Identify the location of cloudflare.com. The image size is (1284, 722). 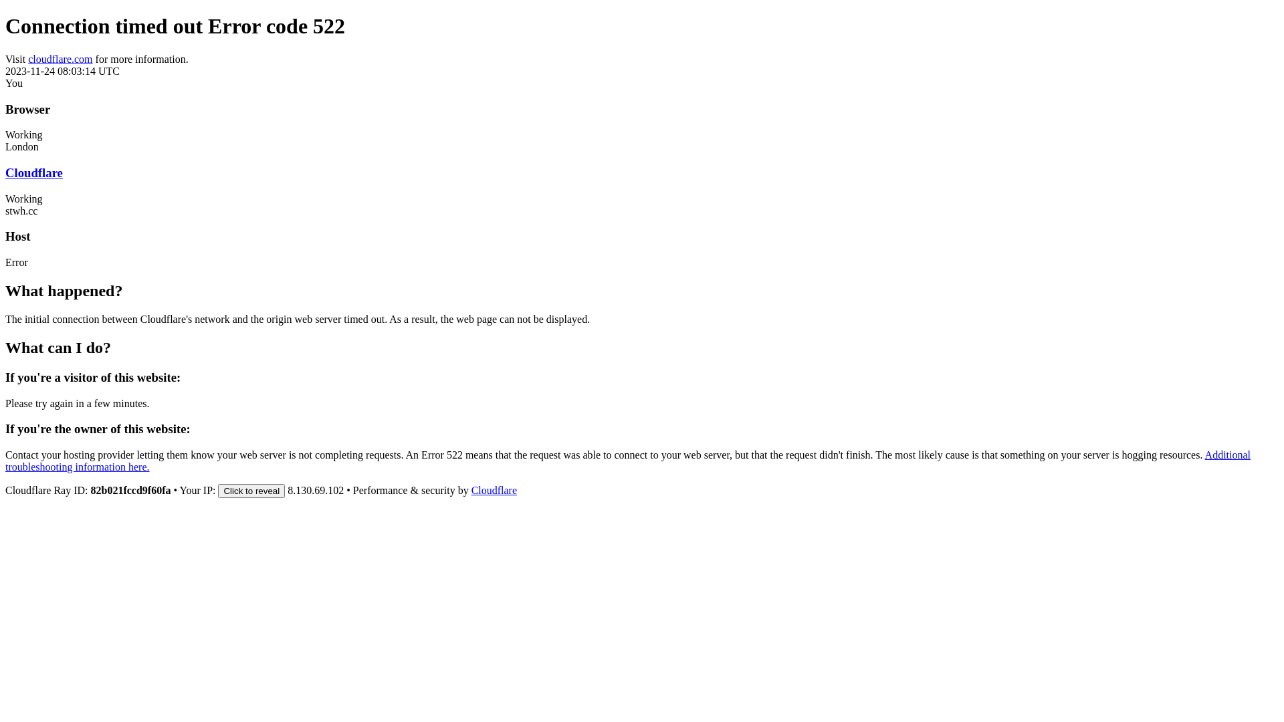
(60, 59).